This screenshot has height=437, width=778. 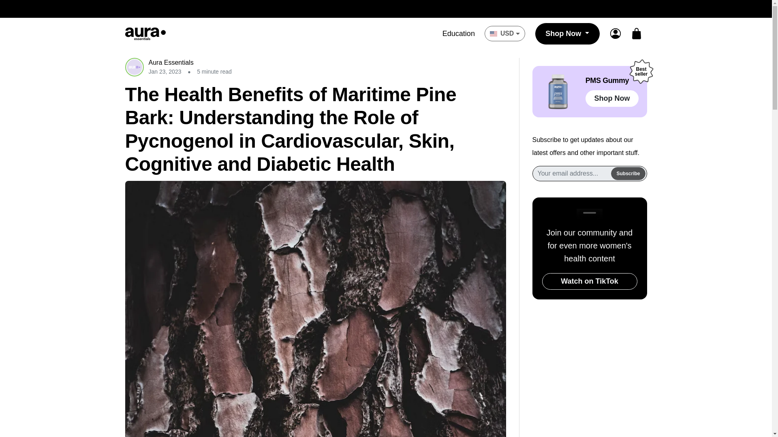 I want to click on Education, so click(x=459, y=33).